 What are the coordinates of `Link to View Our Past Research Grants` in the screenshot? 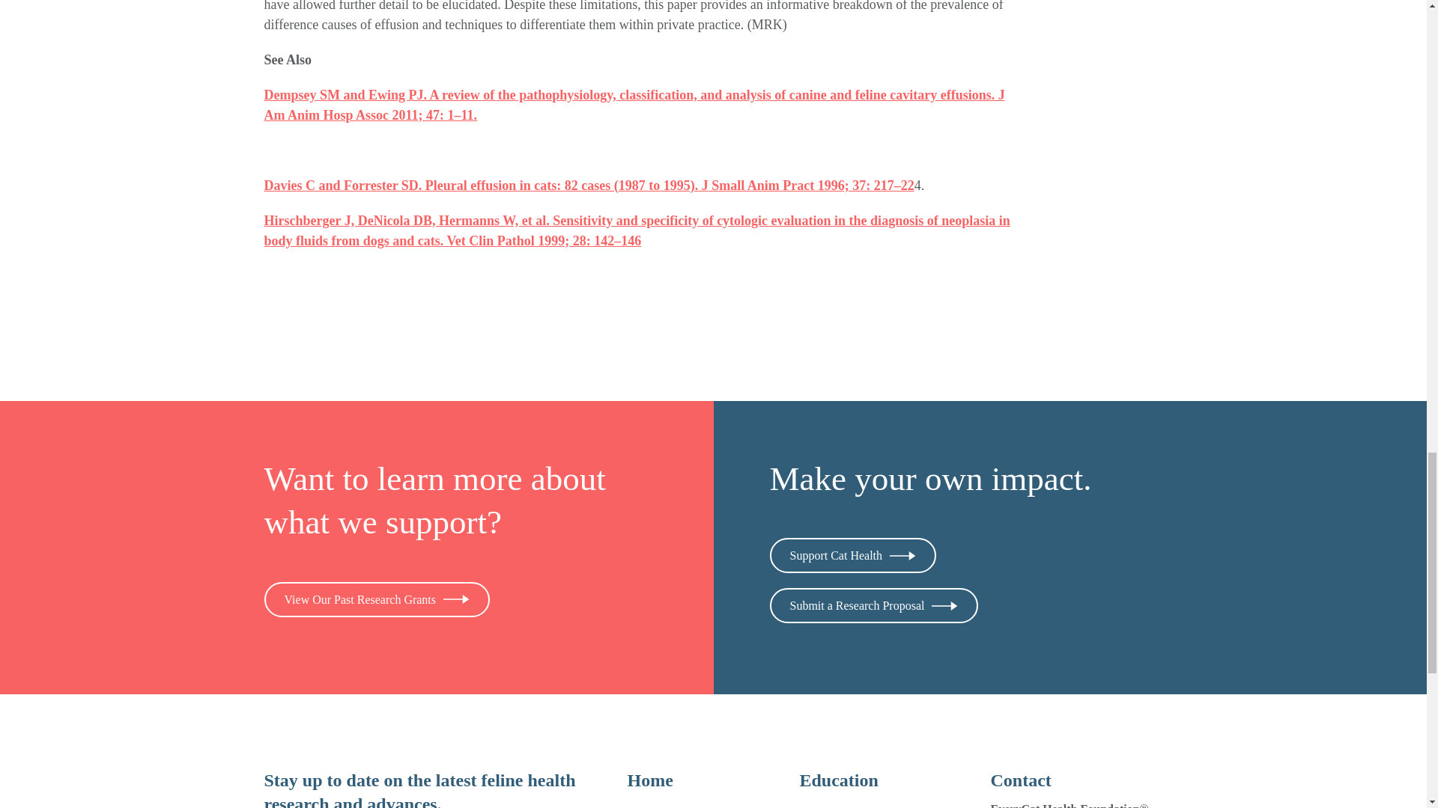 It's located at (376, 599).